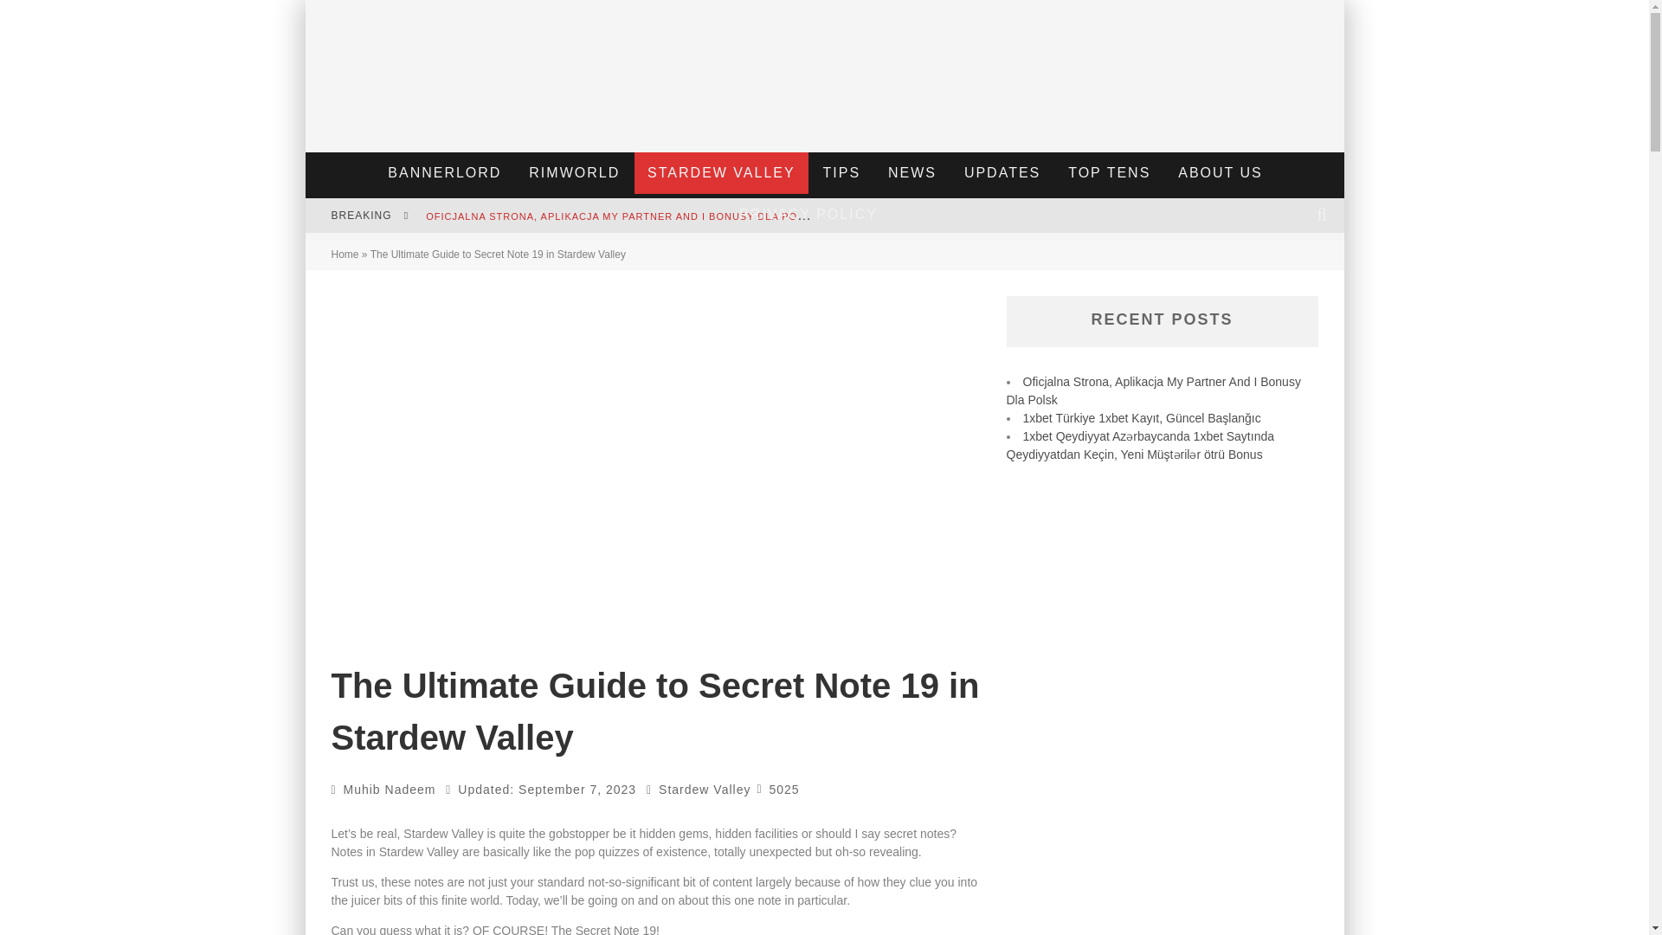 Image resolution: width=1662 pixels, height=935 pixels. I want to click on UPDATES, so click(1002, 173).